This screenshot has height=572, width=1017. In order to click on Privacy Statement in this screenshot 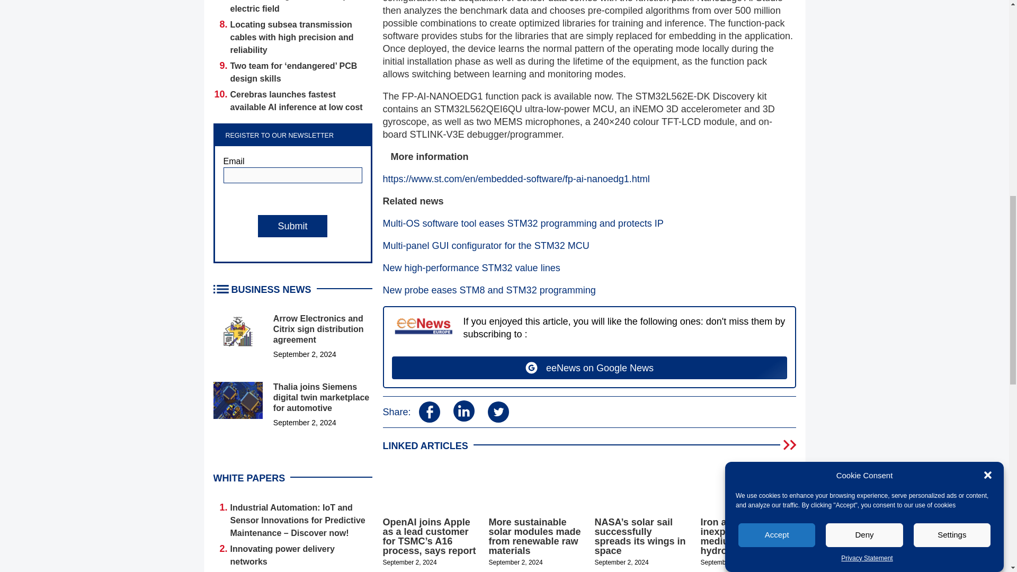, I will do `click(867, 7)`.